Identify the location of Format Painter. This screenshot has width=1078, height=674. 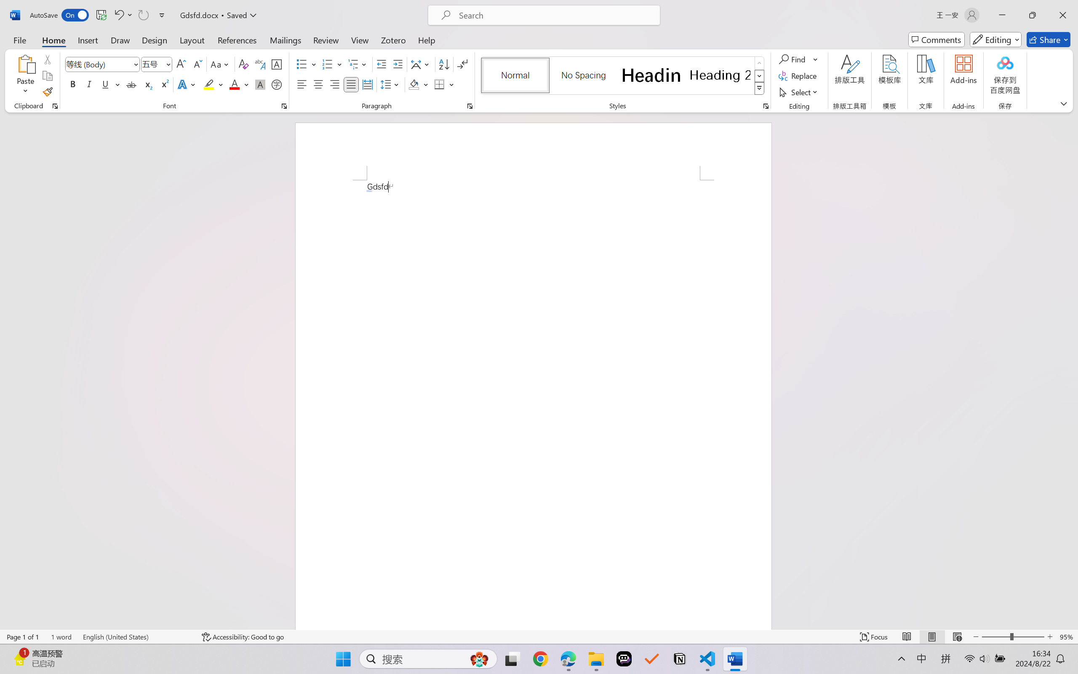
(47, 92).